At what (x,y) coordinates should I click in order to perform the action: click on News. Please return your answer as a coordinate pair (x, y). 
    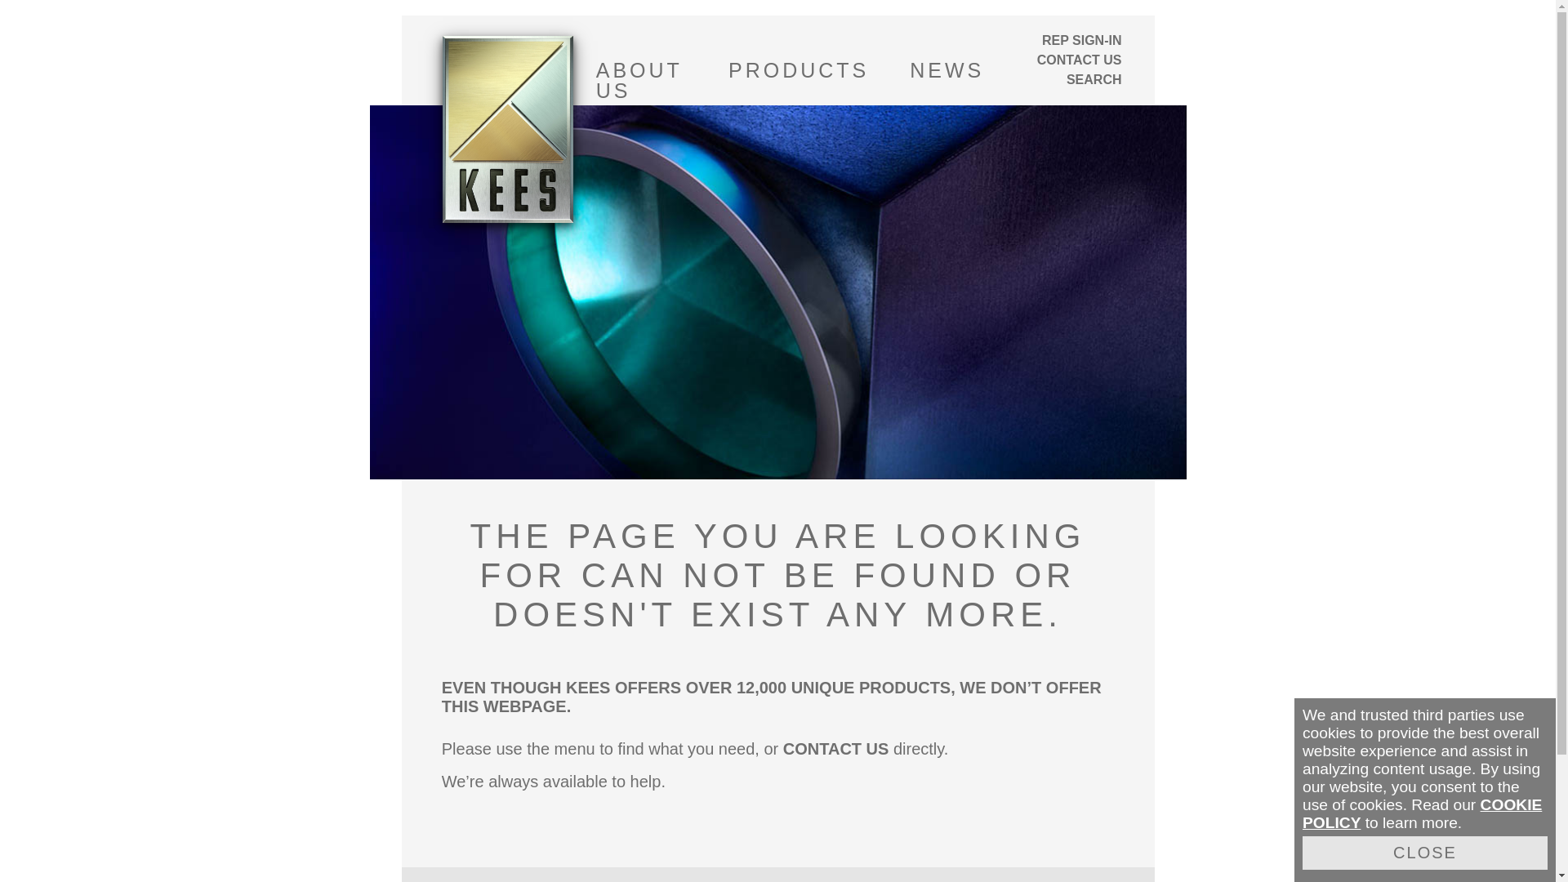
    Looking at the image, I should click on (947, 70).